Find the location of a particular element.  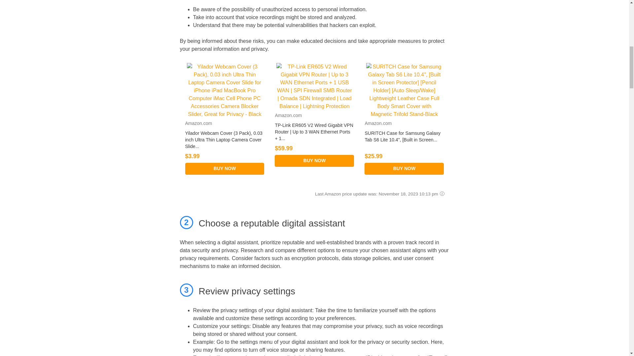

BUY NOW is located at coordinates (404, 169).